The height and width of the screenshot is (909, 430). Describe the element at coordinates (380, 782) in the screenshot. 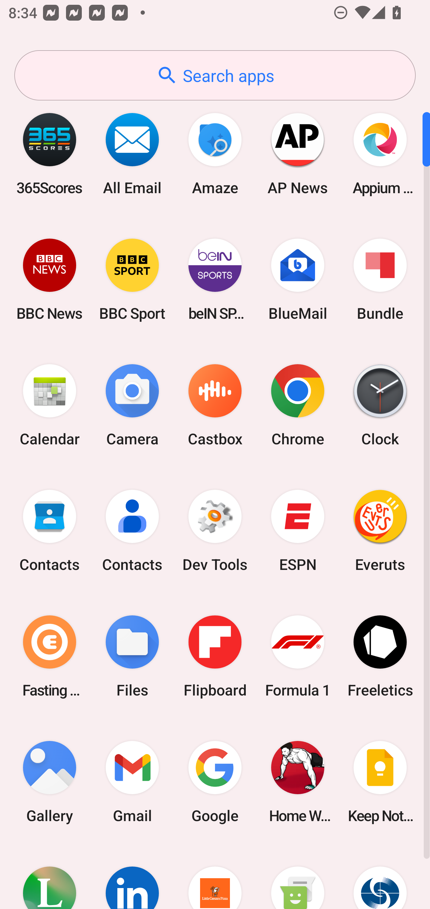

I see `Keep Notes` at that location.